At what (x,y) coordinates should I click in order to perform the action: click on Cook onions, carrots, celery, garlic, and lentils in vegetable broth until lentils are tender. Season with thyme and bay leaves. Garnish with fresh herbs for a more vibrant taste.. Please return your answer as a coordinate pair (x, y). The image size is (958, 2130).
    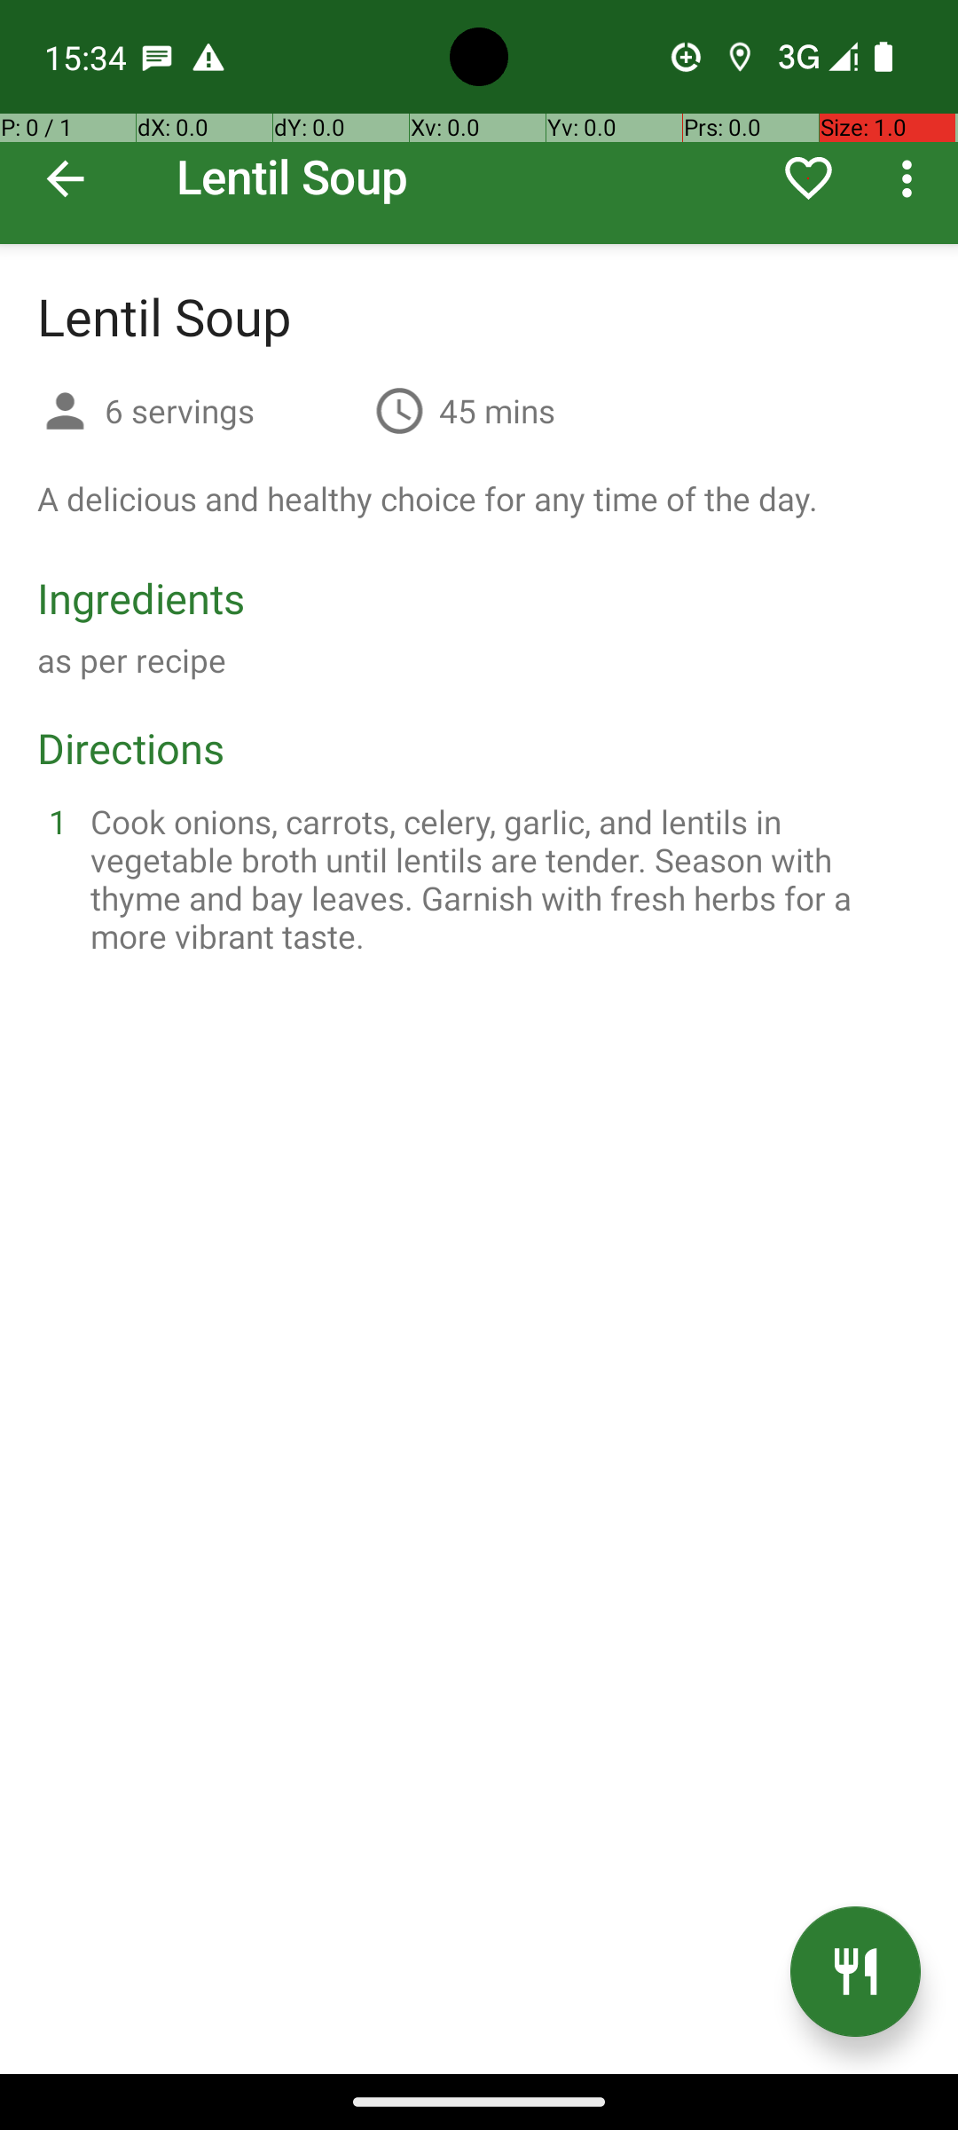
    Looking at the image, I should click on (500, 879).